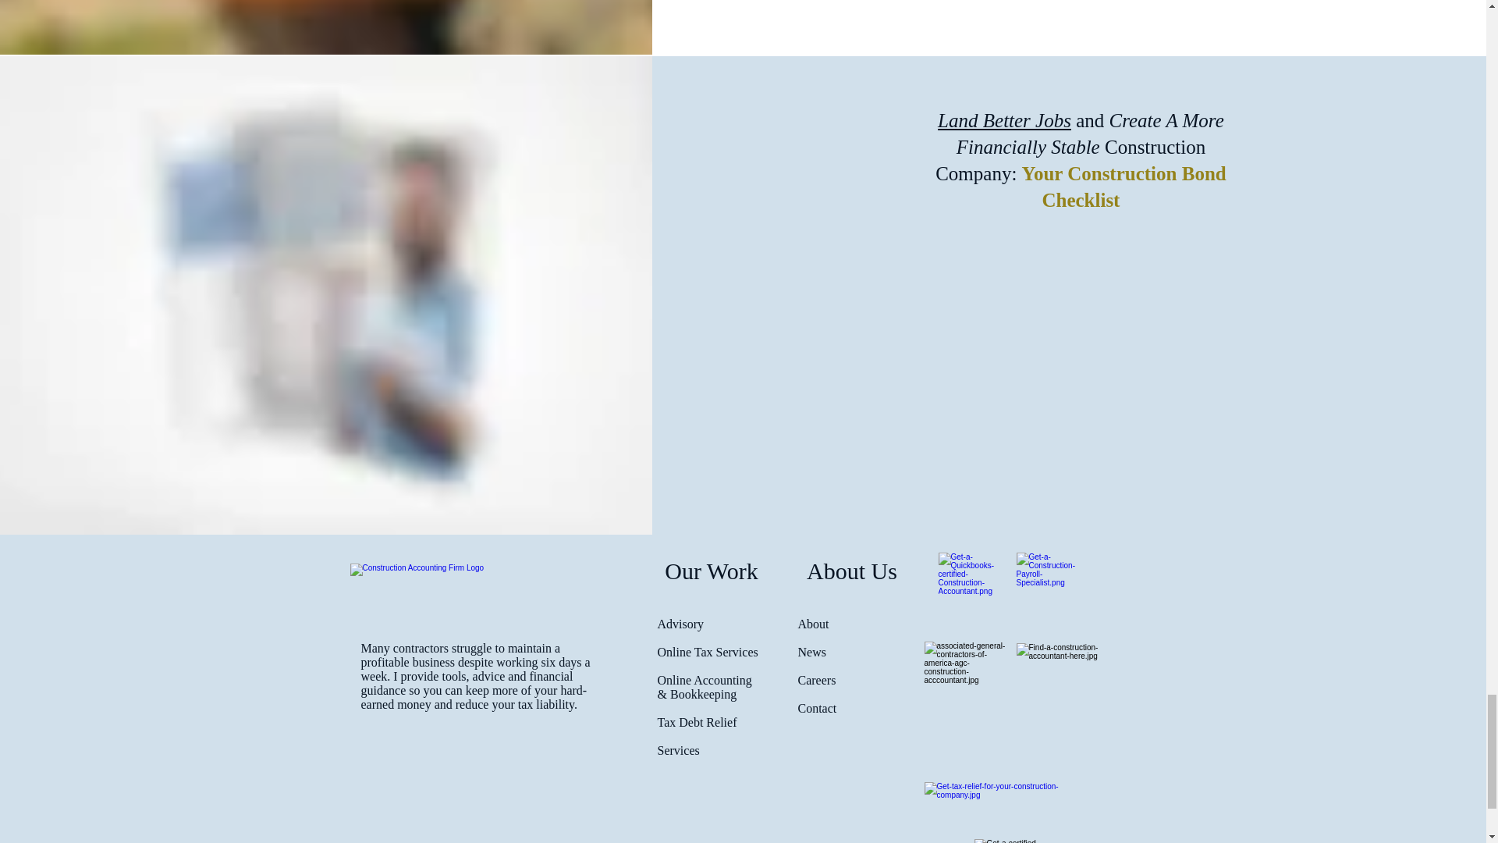  I want to click on Contact, so click(816, 707).